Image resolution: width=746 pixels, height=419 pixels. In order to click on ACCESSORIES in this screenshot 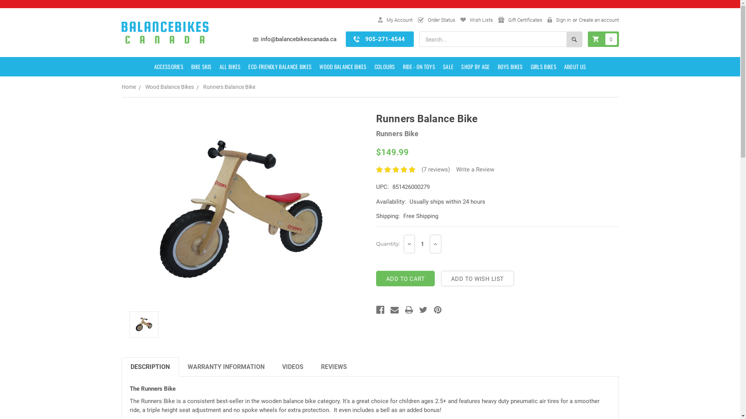, I will do `click(169, 67)`.